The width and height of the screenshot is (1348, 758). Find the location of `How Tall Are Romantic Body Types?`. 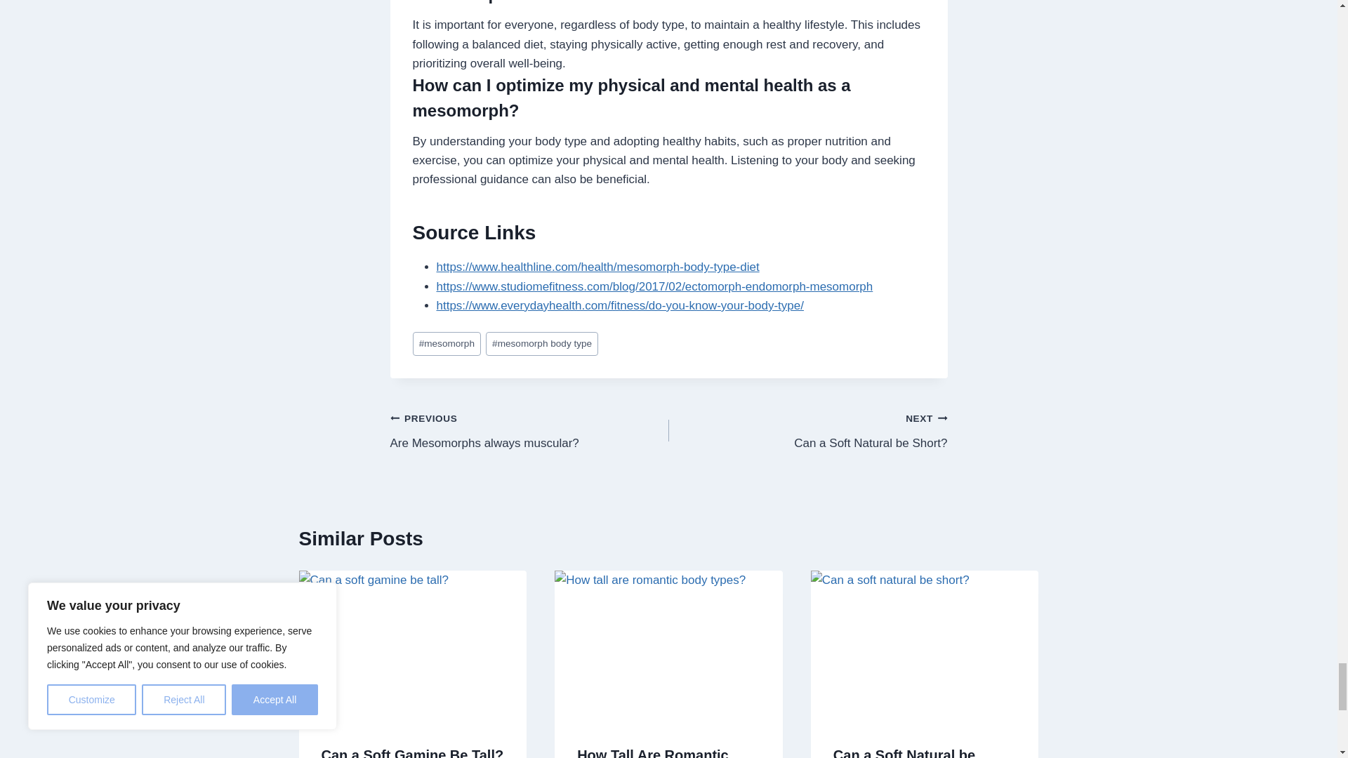

How Tall Are Romantic Body Types? is located at coordinates (529, 430).